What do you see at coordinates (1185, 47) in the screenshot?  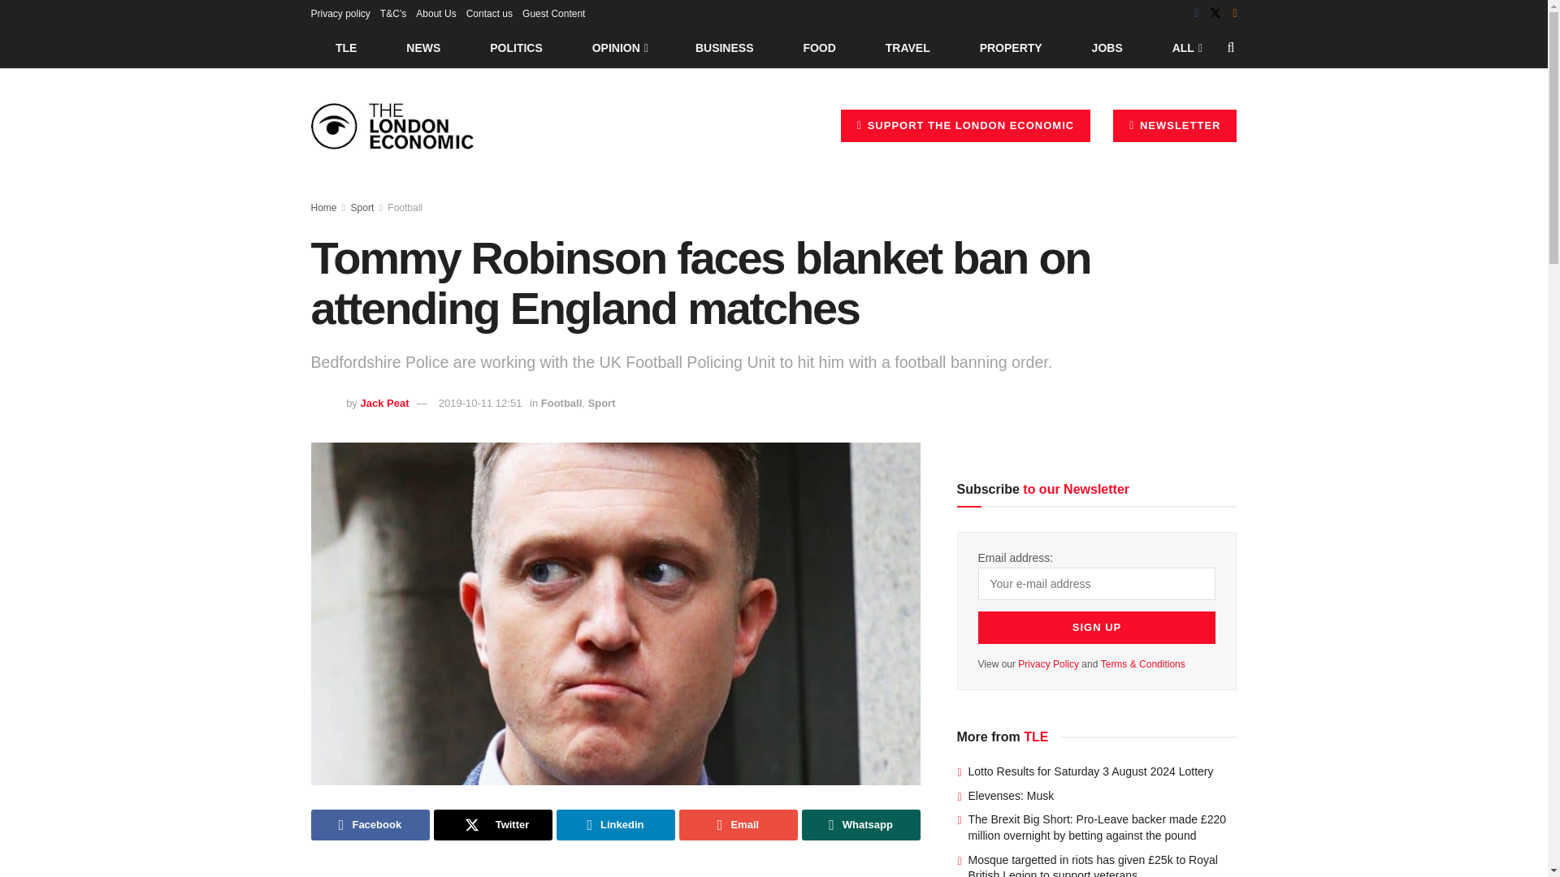 I see `ALL` at bounding box center [1185, 47].